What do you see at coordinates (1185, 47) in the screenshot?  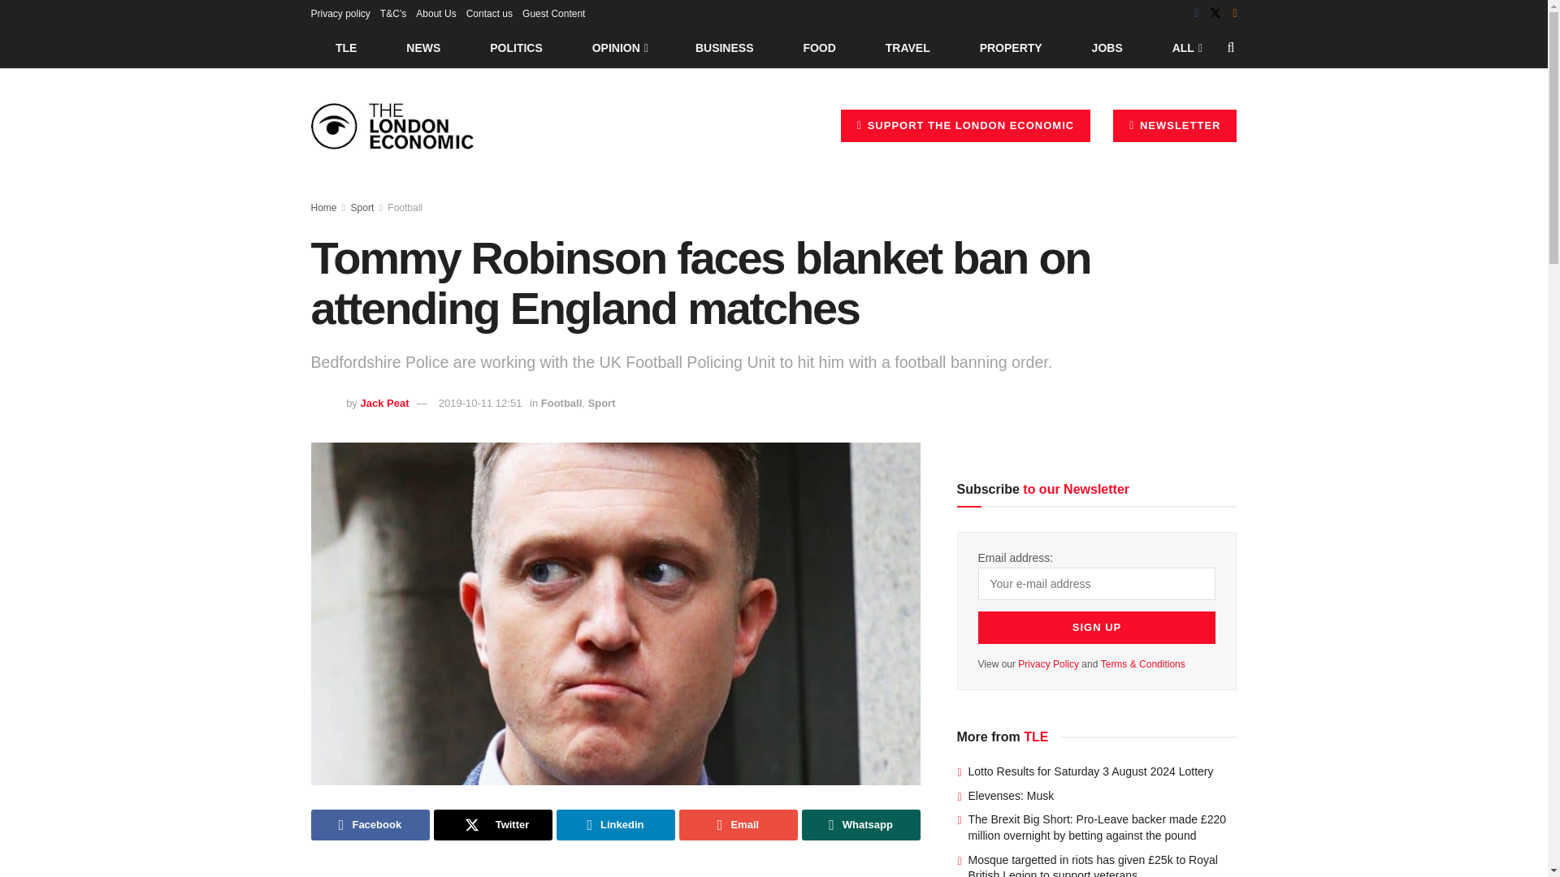 I see `ALL` at bounding box center [1185, 47].